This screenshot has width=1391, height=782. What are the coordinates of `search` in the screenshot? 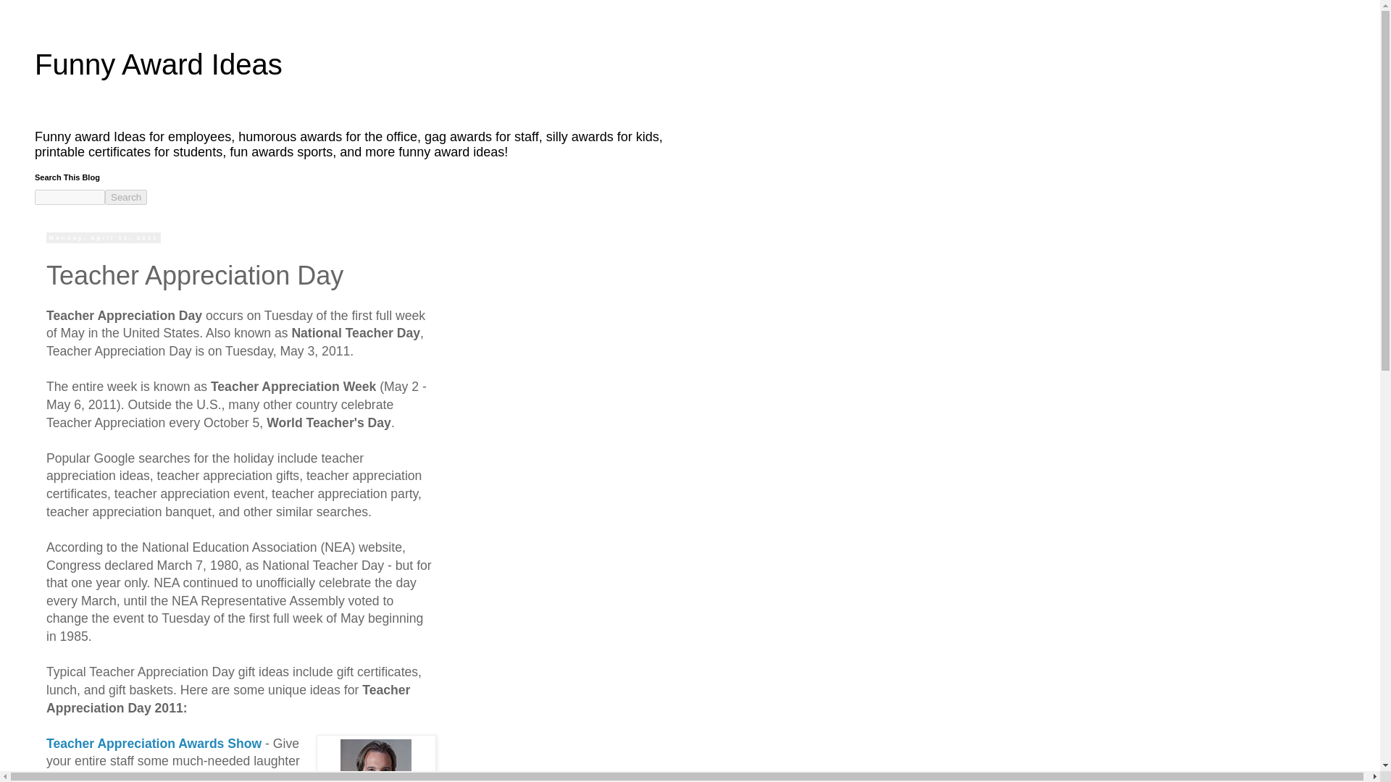 It's located at (70, 197).